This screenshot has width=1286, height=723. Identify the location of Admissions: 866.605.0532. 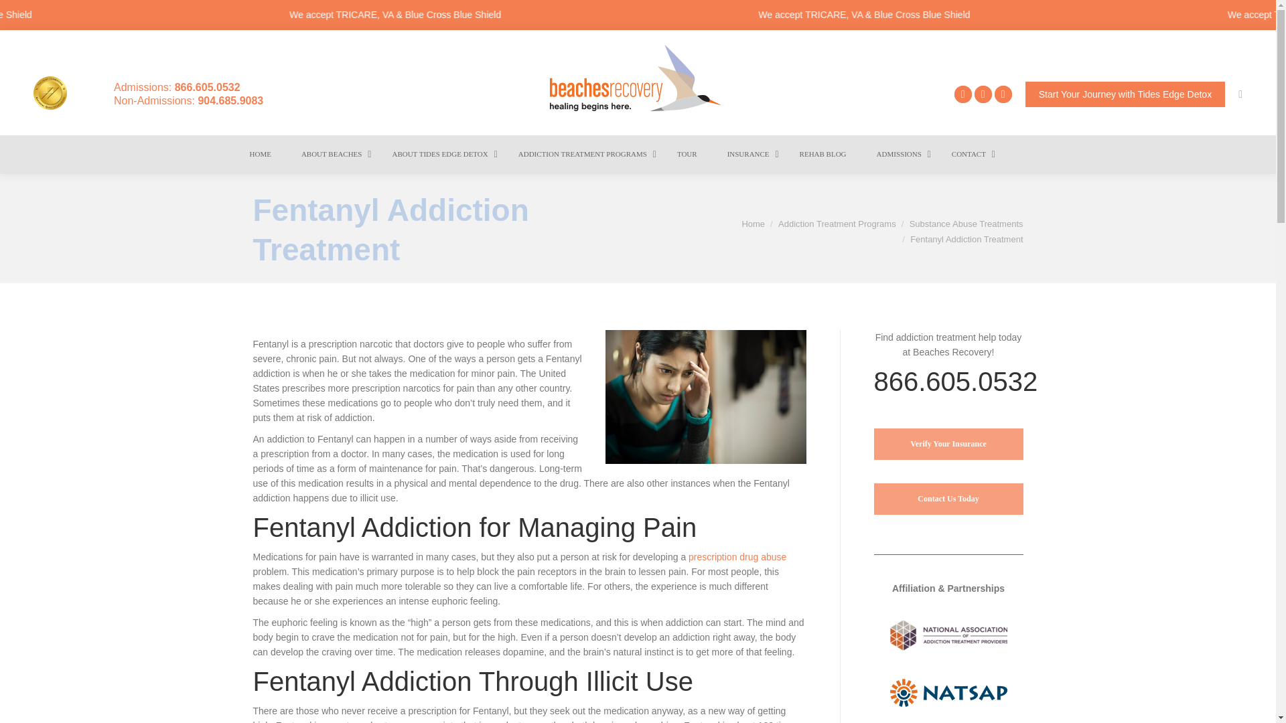
(160, 87).